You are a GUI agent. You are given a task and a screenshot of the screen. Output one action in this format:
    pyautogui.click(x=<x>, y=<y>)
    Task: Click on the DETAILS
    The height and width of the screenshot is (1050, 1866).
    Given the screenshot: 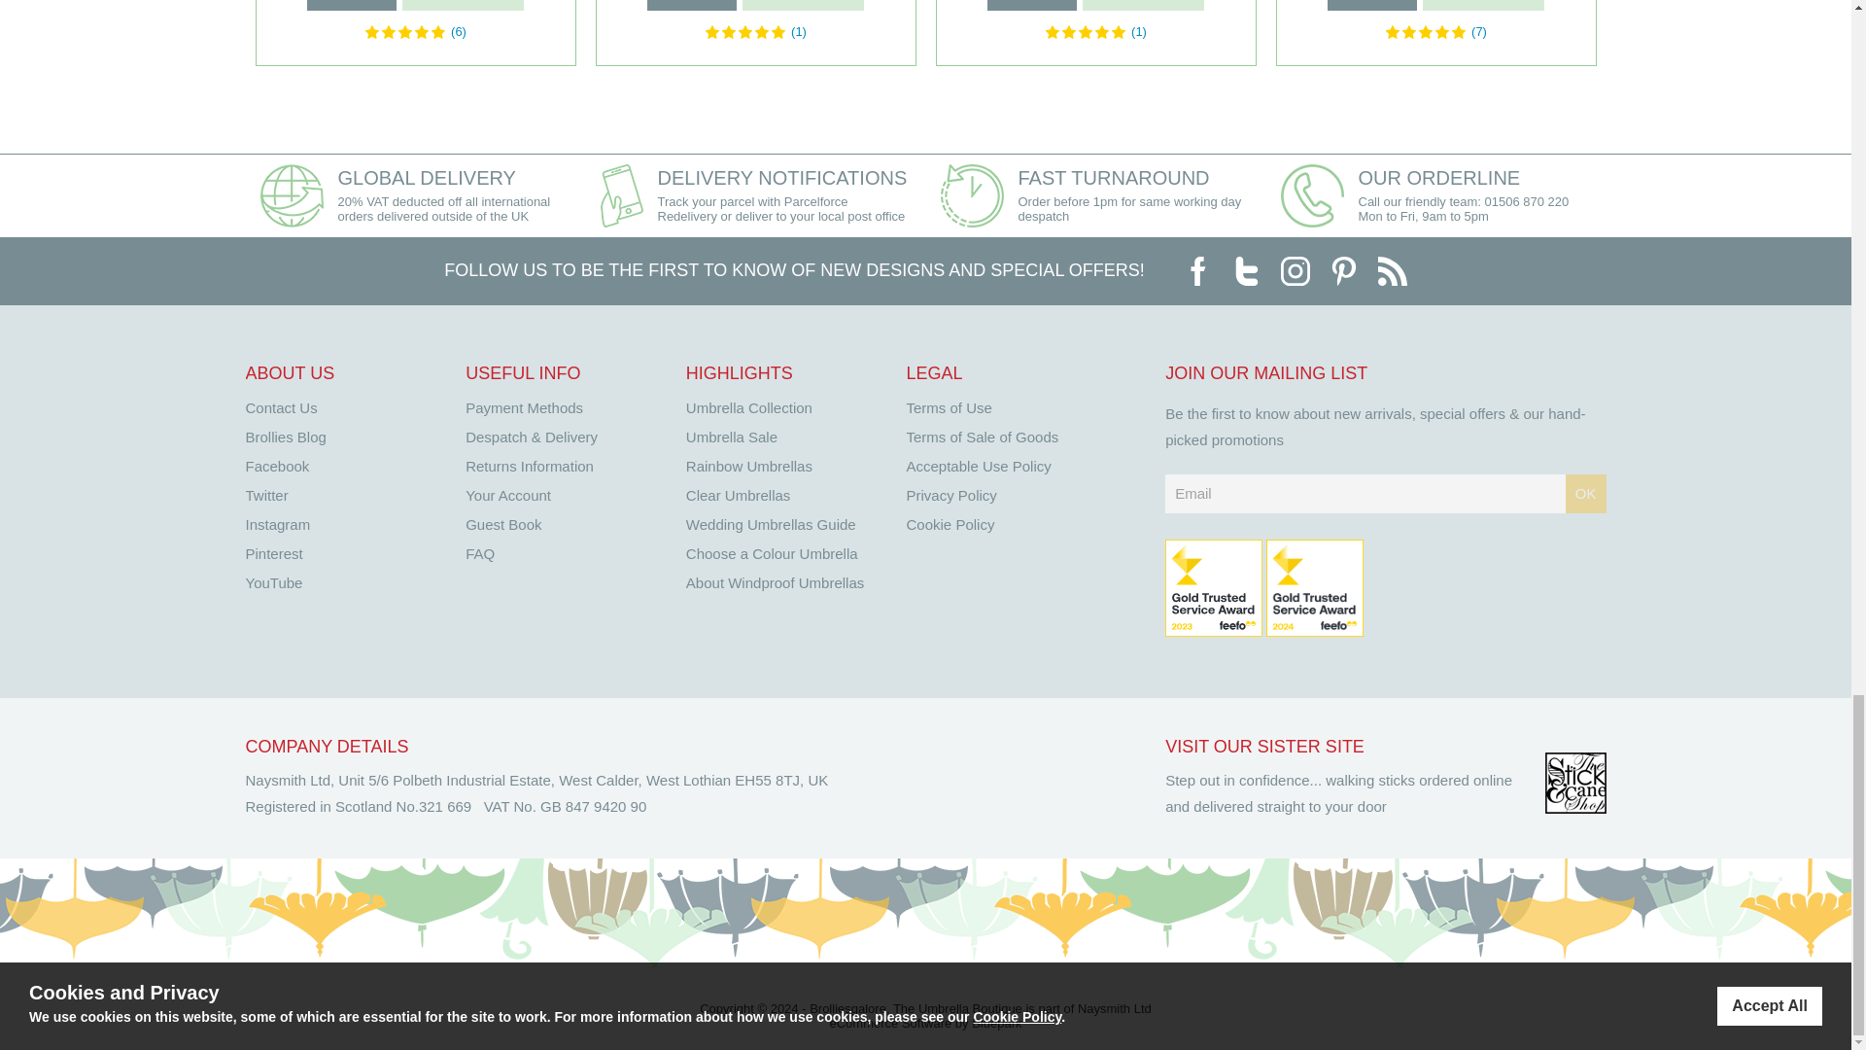 What is the action you would take?
    pyautogui.click(x=352, y=5)
    